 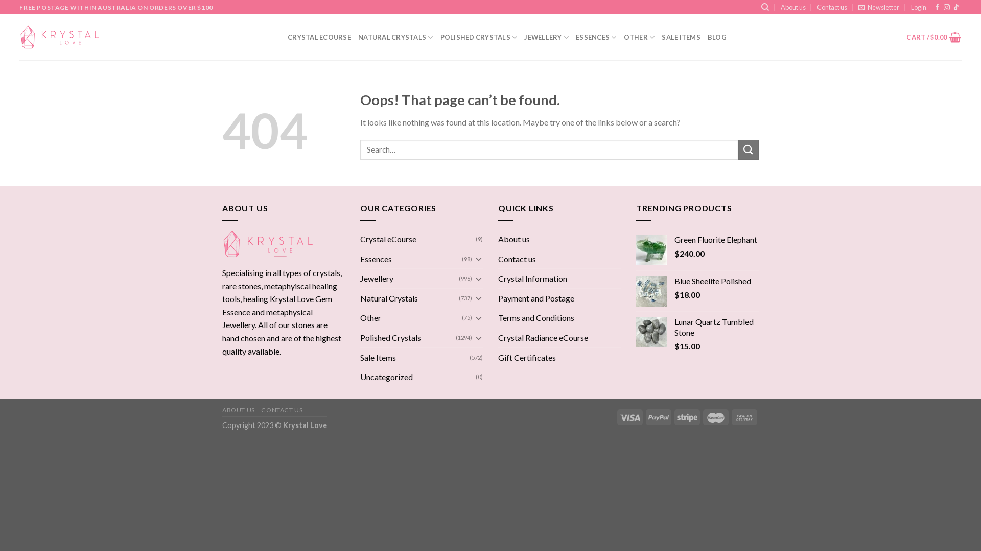 I want to click on Blue Sheelite Polished, so click(x=716, y=282).